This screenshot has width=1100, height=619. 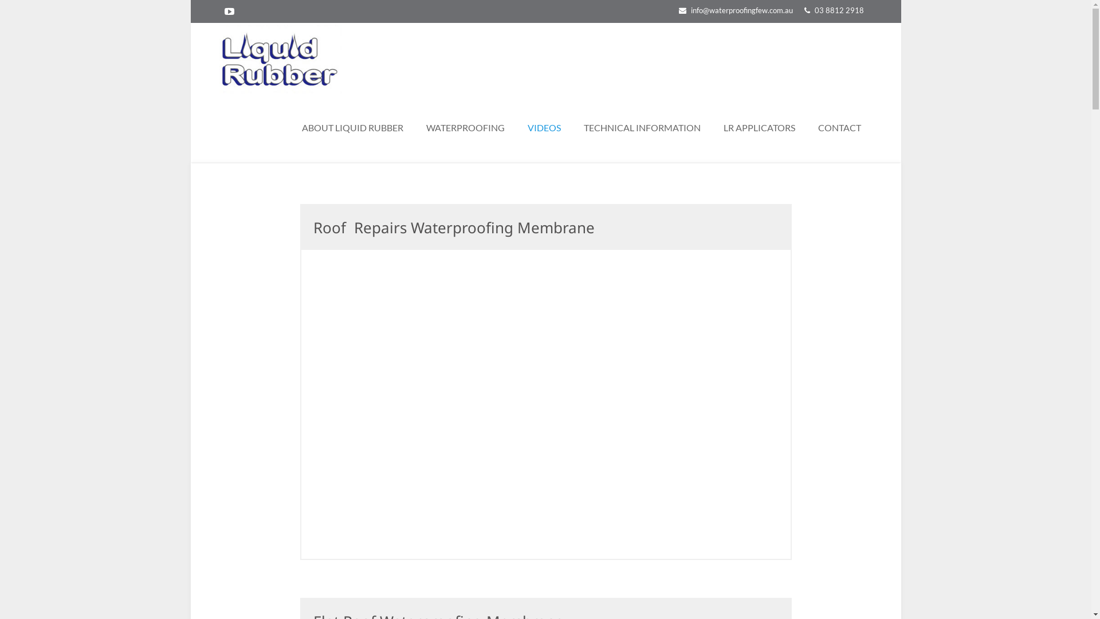 I want to click on ABOUT LIQUID RUBBER, so click(x=352, y=128).